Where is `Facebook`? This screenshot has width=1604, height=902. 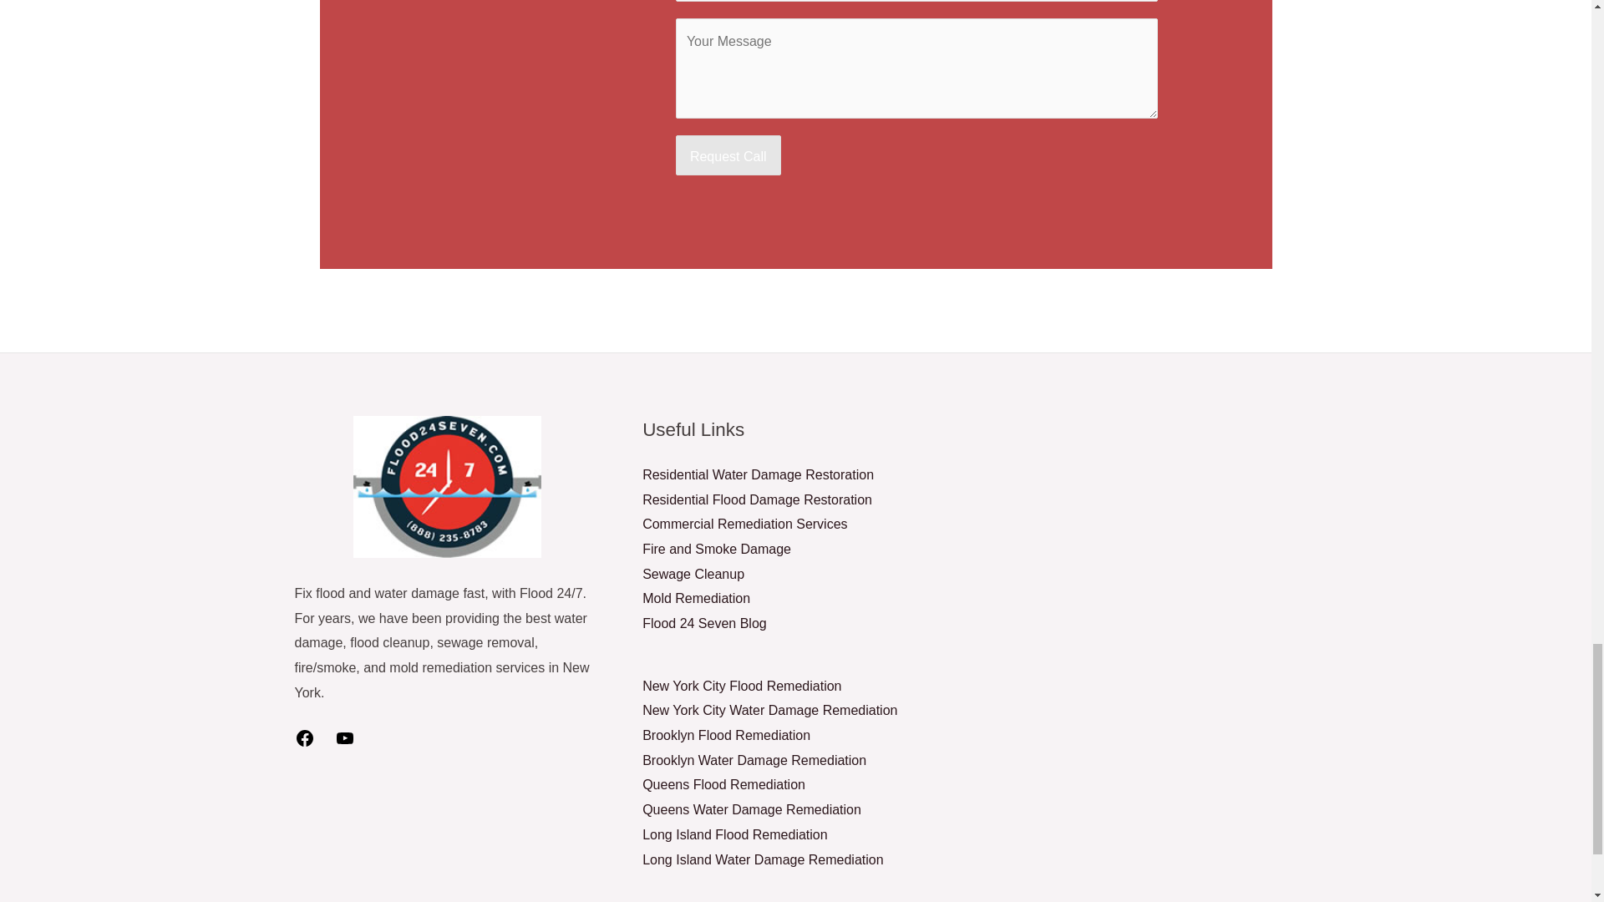
Facebook is located at coordinates (304, 743).